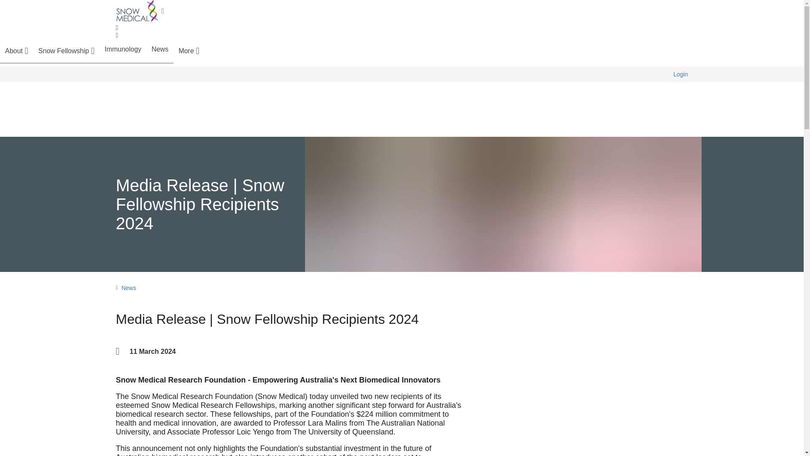 Image resolution: width=810 pixels, height=456 pixels. What do you see at coordinates (66, 51) in the screenshot?
I see `Snow Fellowship` at bounding box center [66, 51].